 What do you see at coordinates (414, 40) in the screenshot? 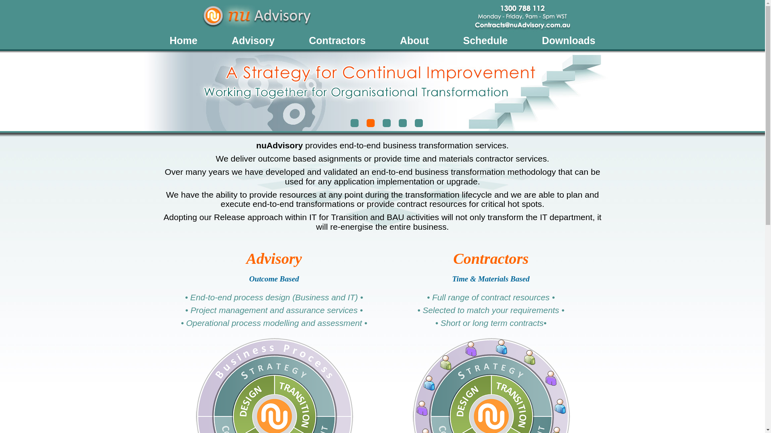
I see `About` at bounding box center [414, 40].